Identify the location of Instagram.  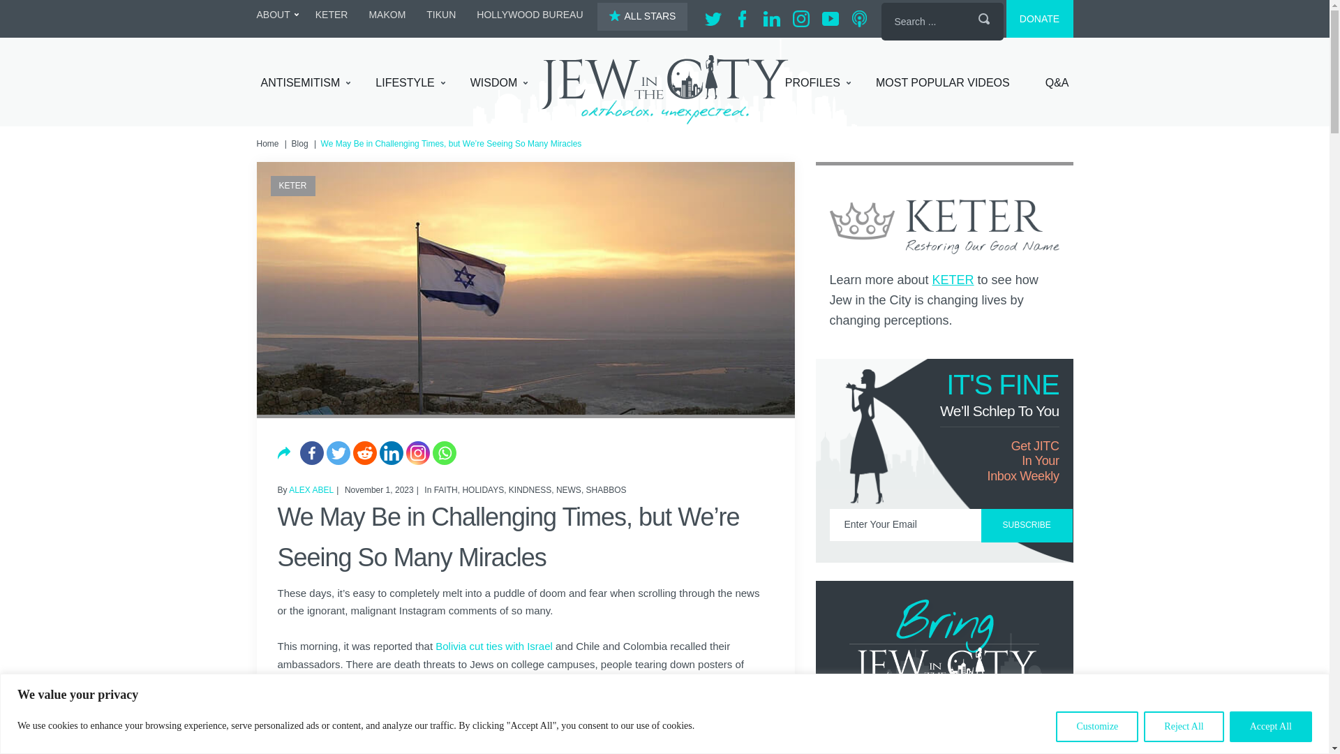
(417, 452).